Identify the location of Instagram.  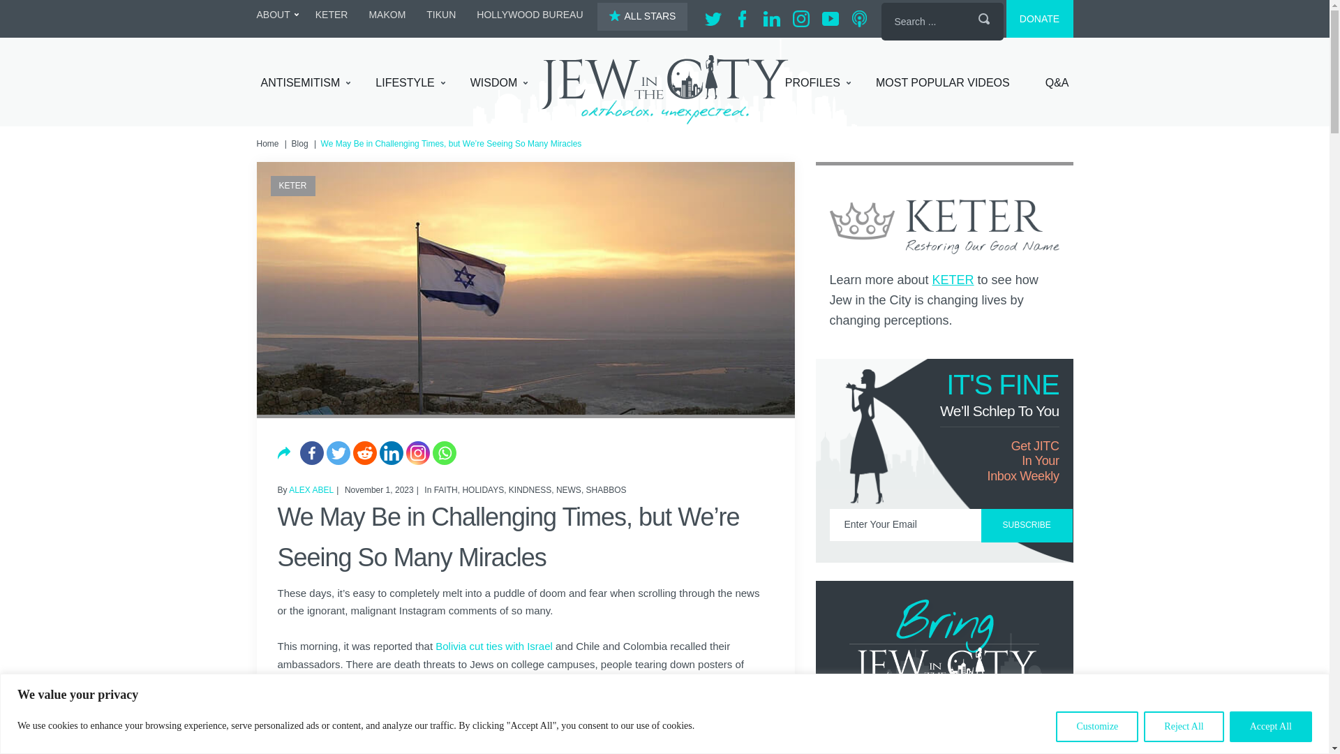
(417, 452).